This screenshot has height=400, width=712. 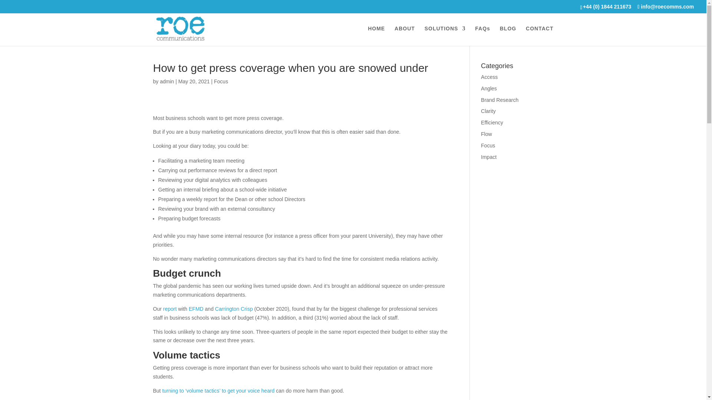 What do you see at coordinates (234, 309) in the screenshot?
I see `Carrington Crisp` at bounding box center [234, 309].